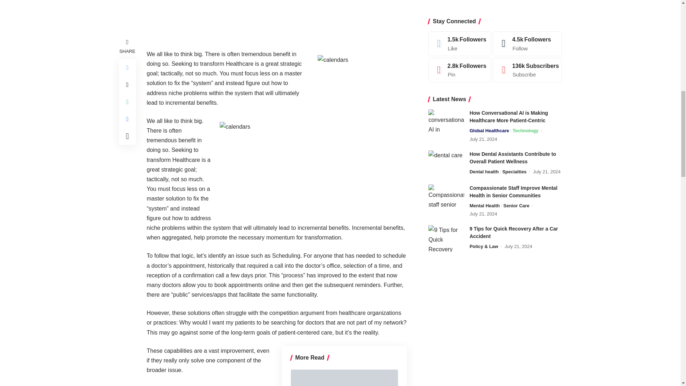 The width and height of the screenshot is (686, 386). Describe the element at coordinates (344, 377) in the screenshot. I see `ACOs Rapidly Expanding Across States` at that location.